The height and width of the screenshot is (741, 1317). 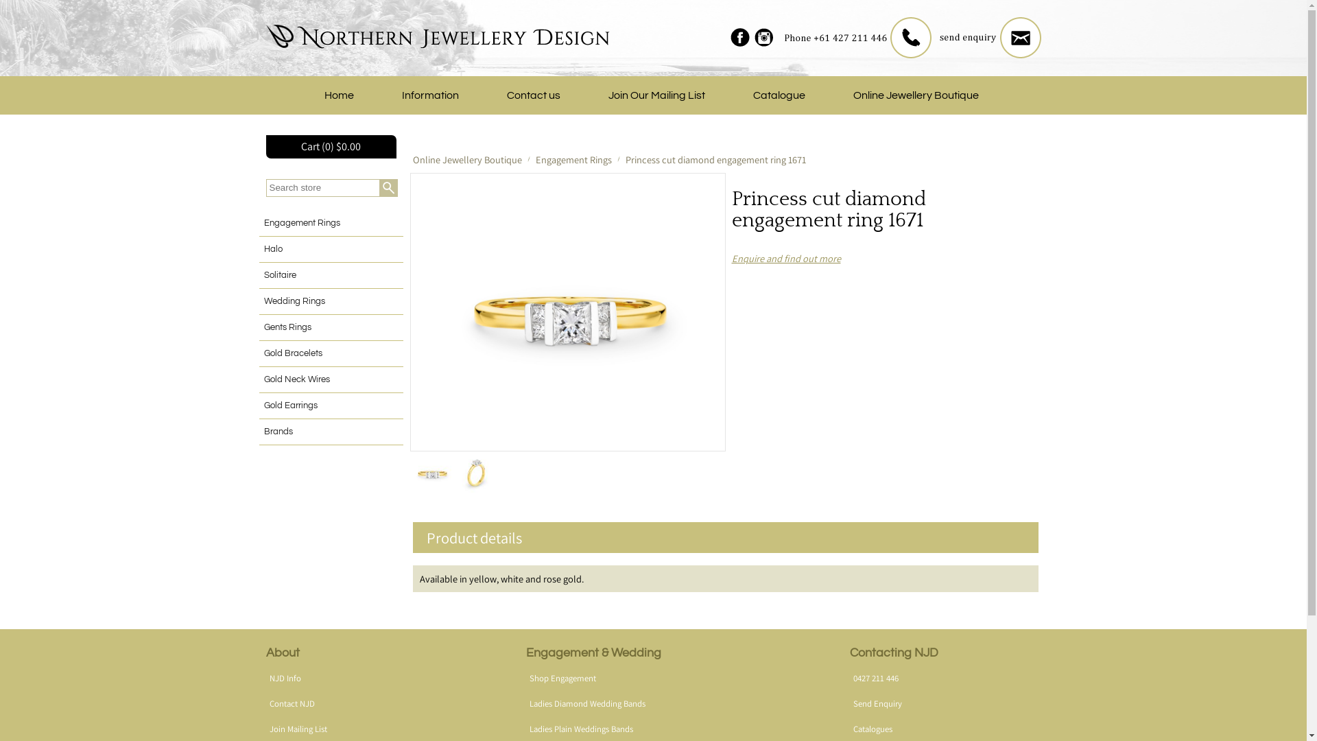 I want to click on Gold Bracelets, so click(x=331, y=354).